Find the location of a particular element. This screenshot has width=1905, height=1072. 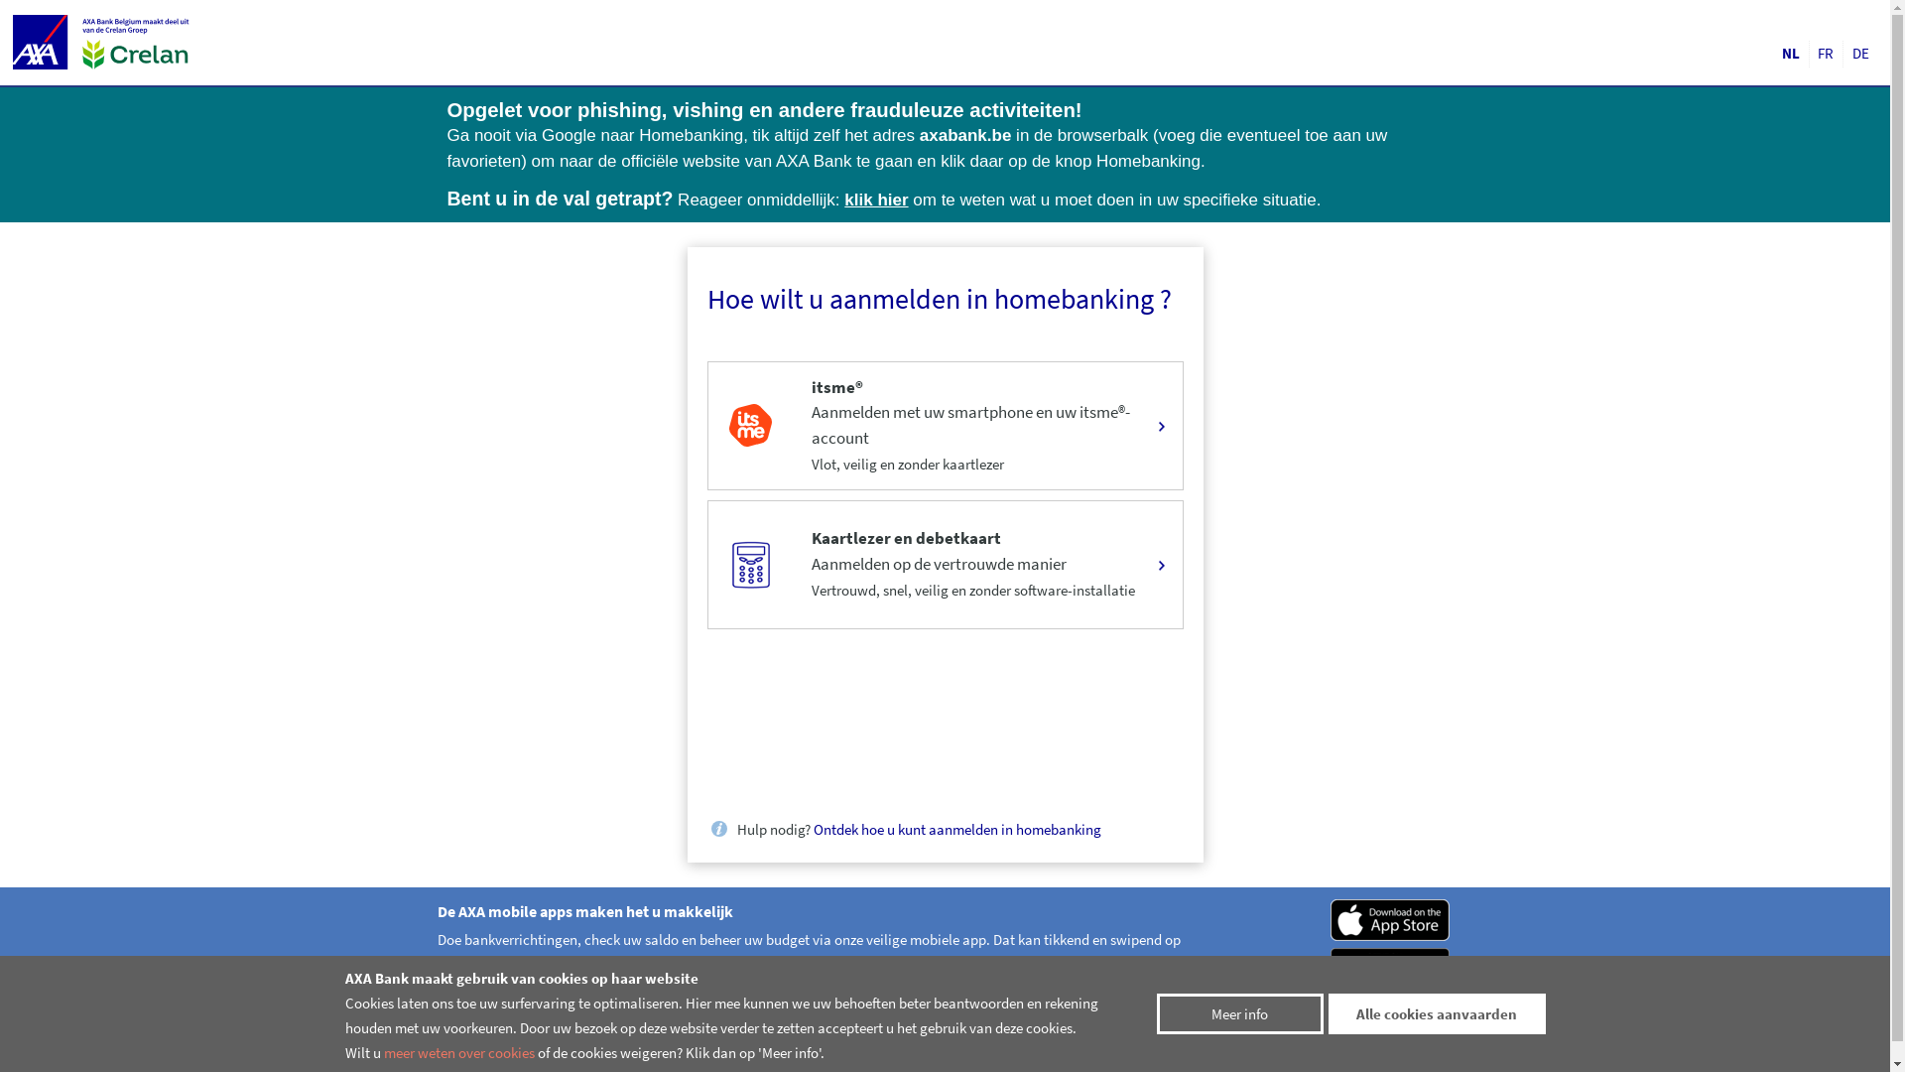

NL is located at coordinates (1791, 54).